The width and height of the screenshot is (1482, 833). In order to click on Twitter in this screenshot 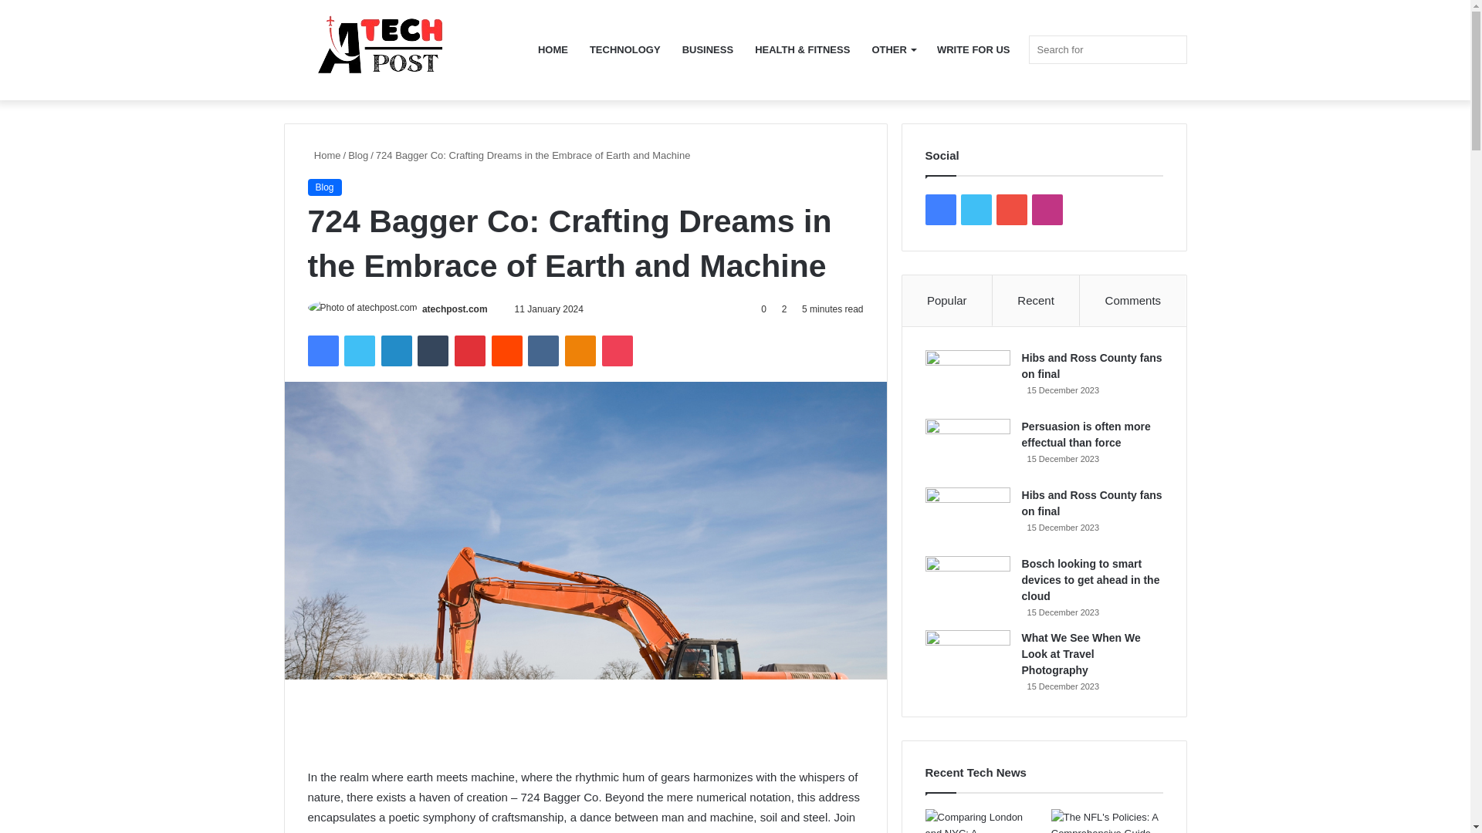, I will do `click(359, 351)`.